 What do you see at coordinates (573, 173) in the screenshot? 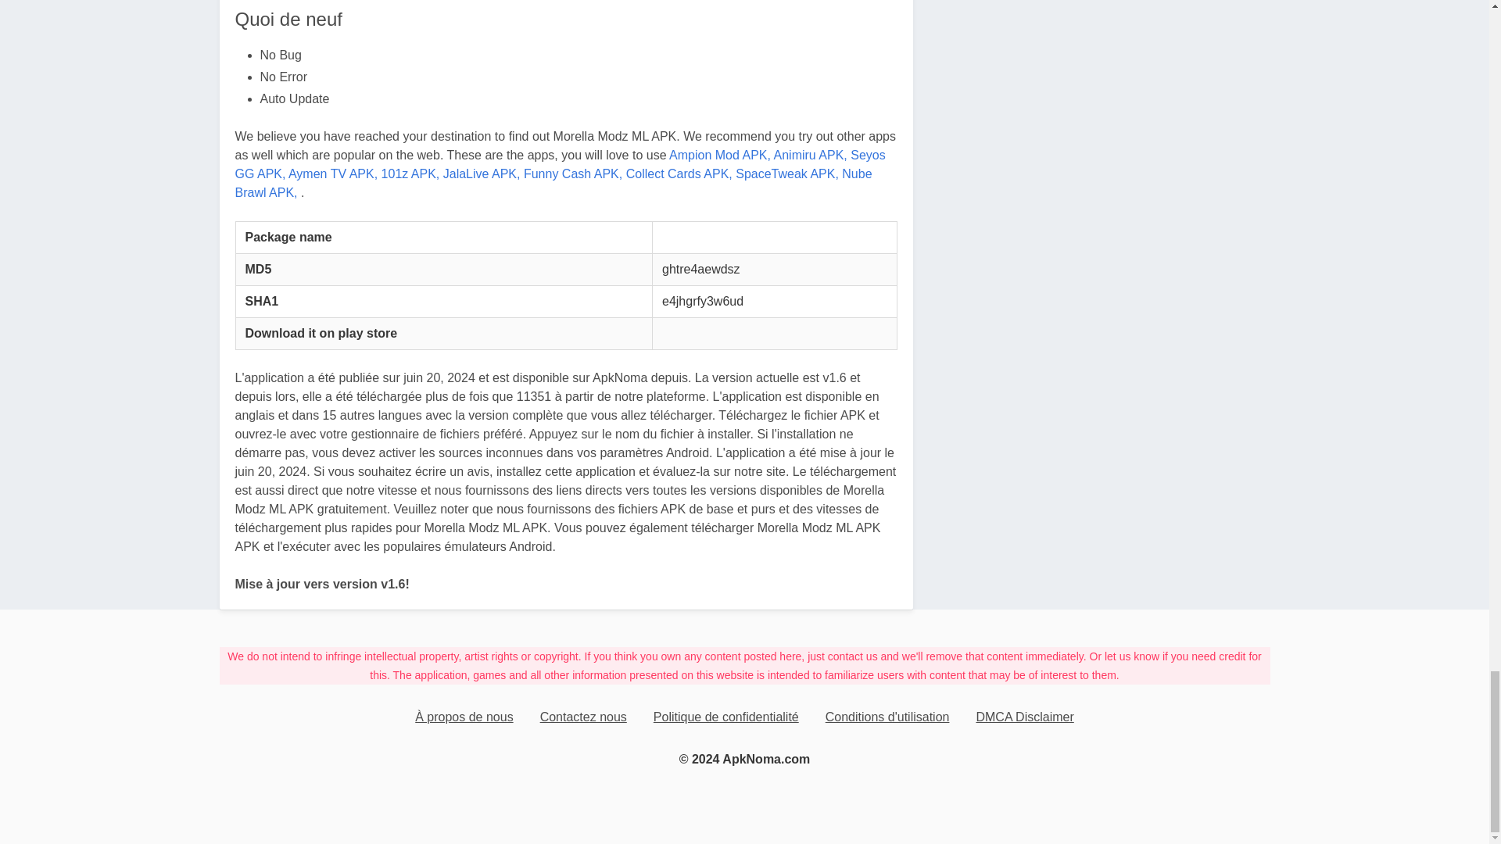
I see `Funny Cash APK APK` at bounding box center [573, 173].